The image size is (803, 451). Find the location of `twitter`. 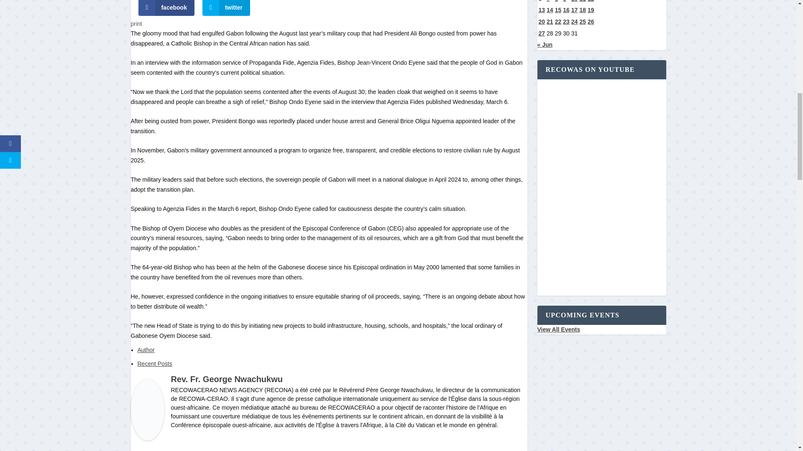

twitter is located at coordinates (226, 8).